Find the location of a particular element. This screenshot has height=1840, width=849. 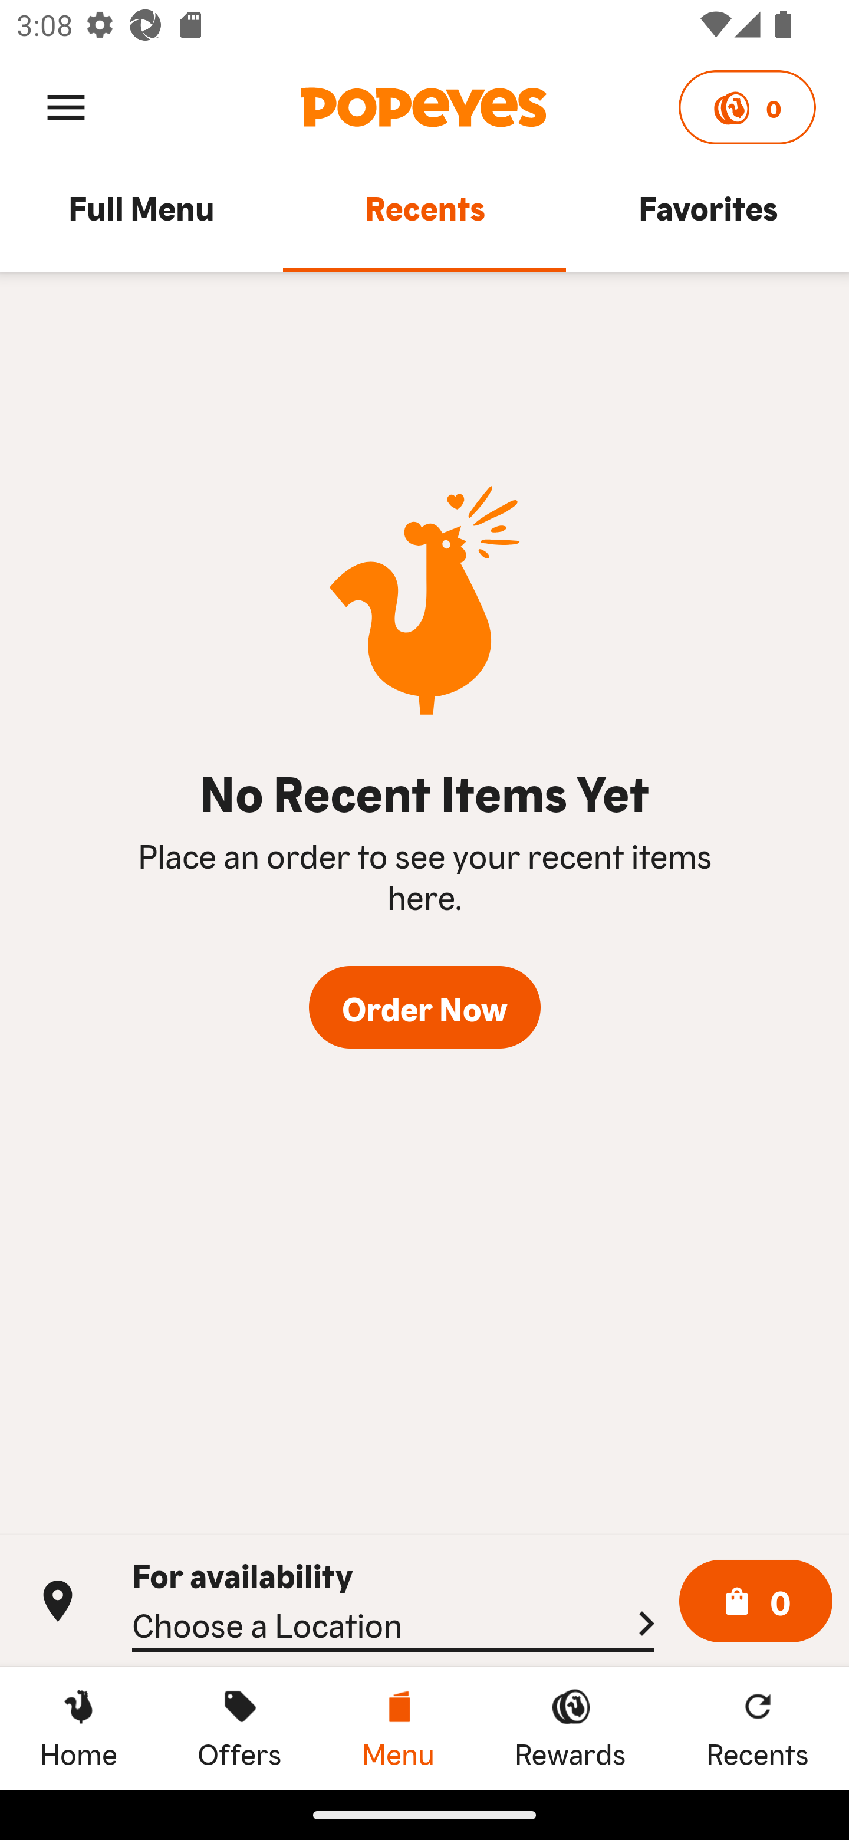

Rewards Rewards Rewards is located at coordinates (570, 1728).